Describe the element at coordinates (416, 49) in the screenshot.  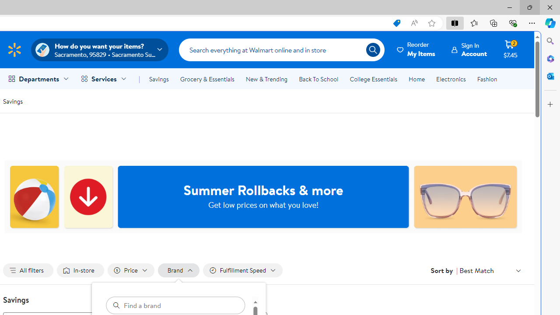
I see `ReorderMy Items` at that location.